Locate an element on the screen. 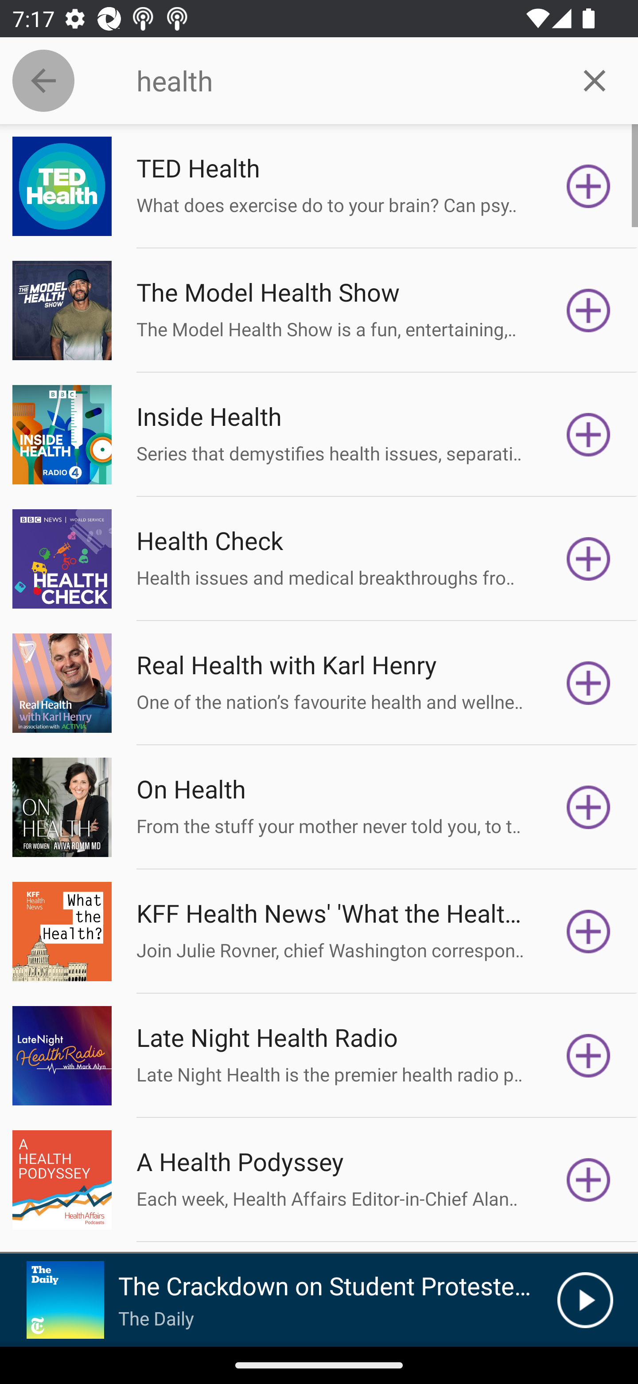  Subscribe is located at coordinates (588, 932).